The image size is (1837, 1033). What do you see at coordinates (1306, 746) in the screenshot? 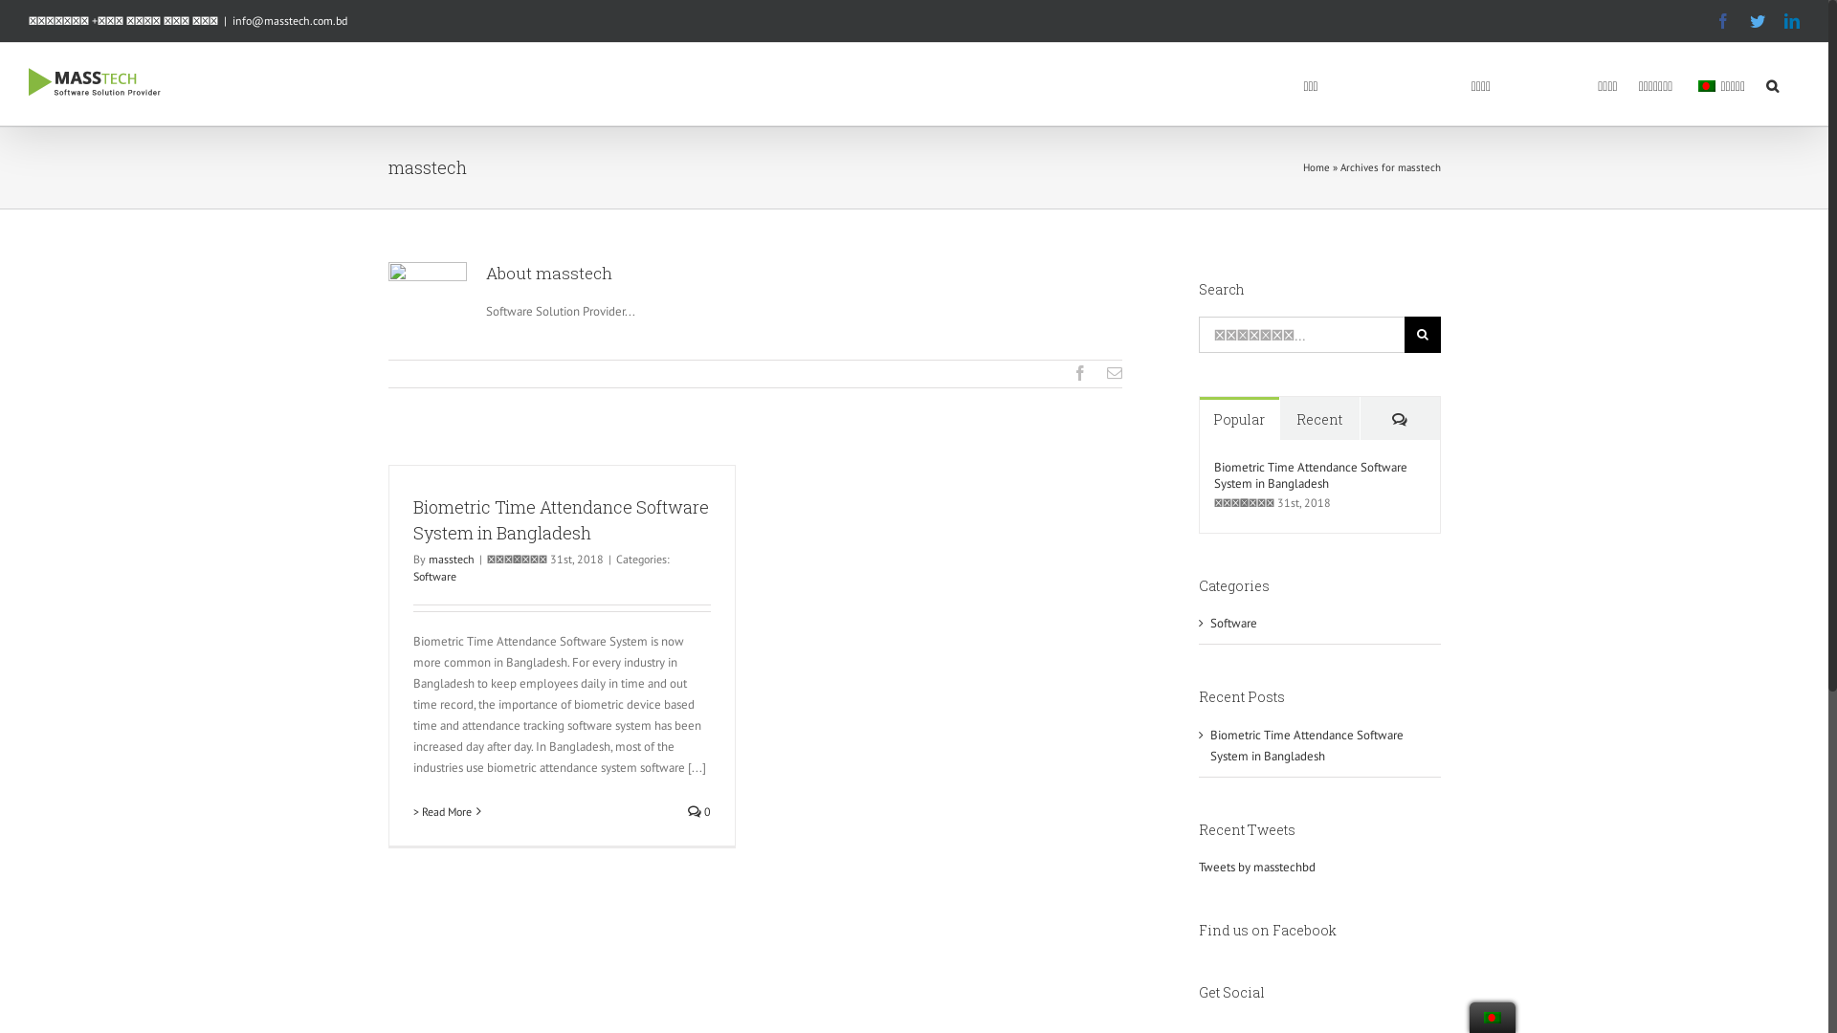
I see `Biometric Time Attendance Software System in Bangladesh` at bounding box center [1306, 746].